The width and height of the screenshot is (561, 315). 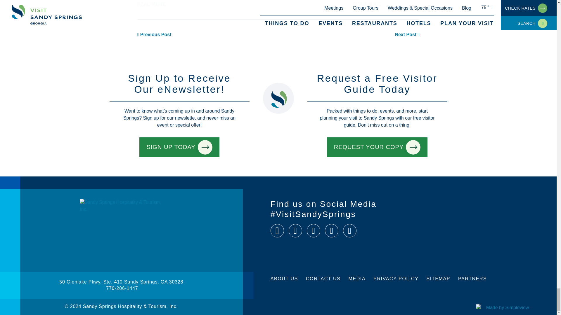 I want to click on Visit our Pinterest page, so click(x=331, y=230).